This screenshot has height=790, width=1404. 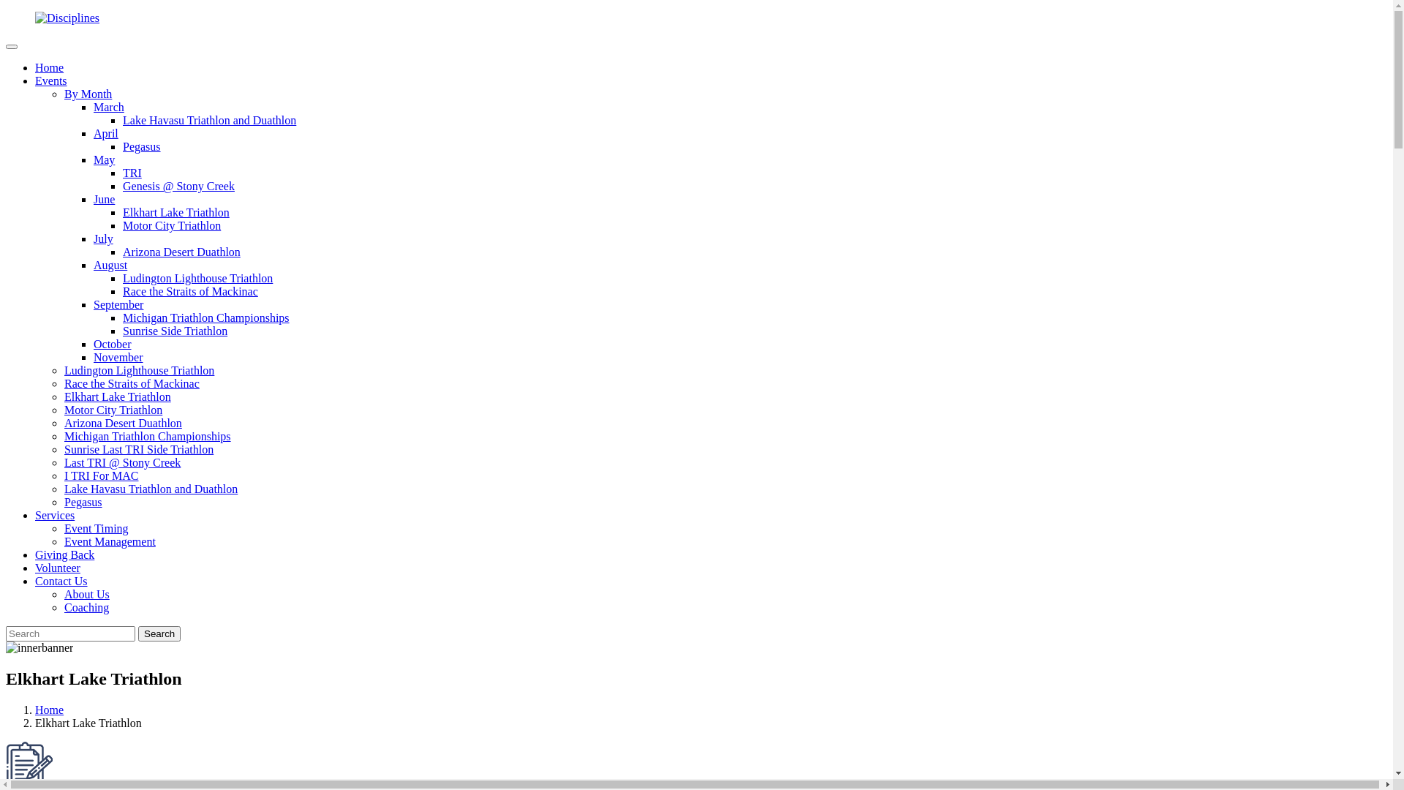 I want to click on Ludington Lighthouse Triathlon, so click(x=197, y=278).